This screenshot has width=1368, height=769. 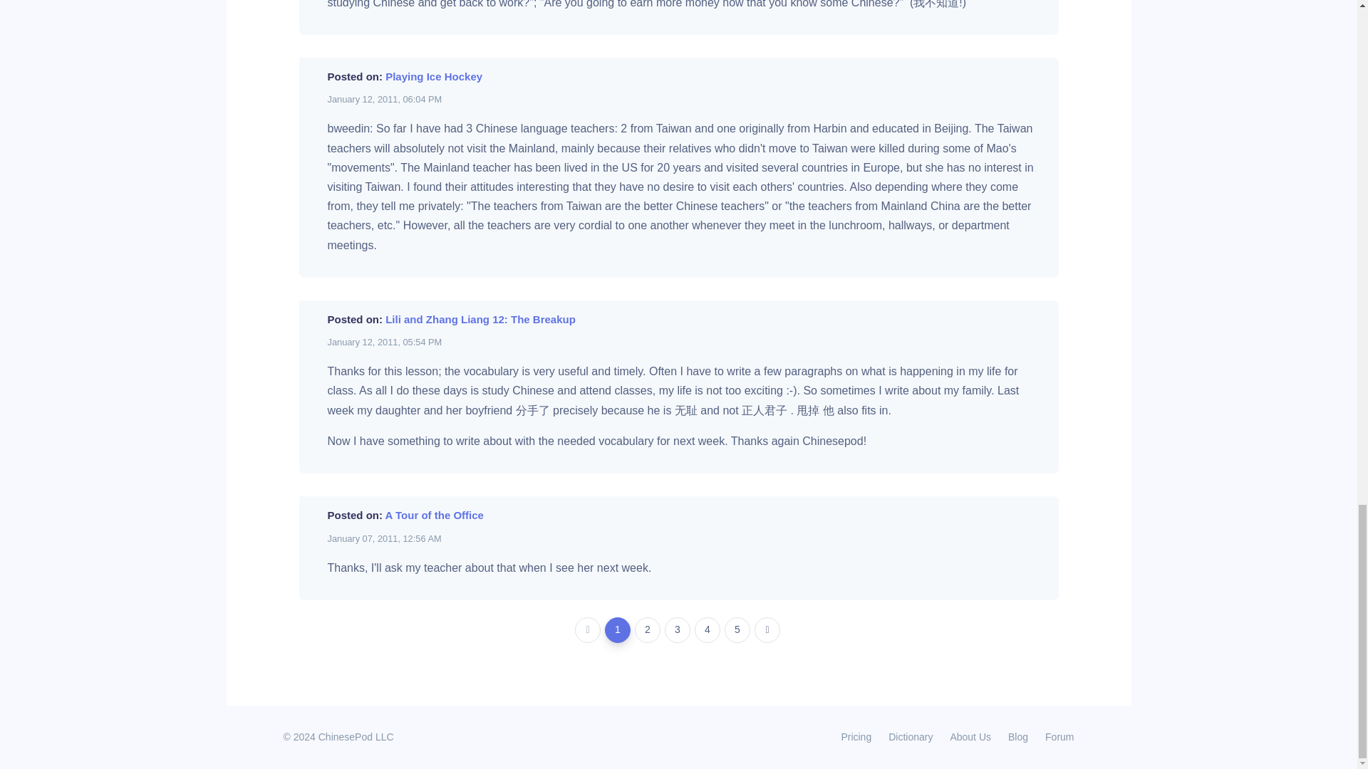 I want to click on 4, so click(x=708, y=629).